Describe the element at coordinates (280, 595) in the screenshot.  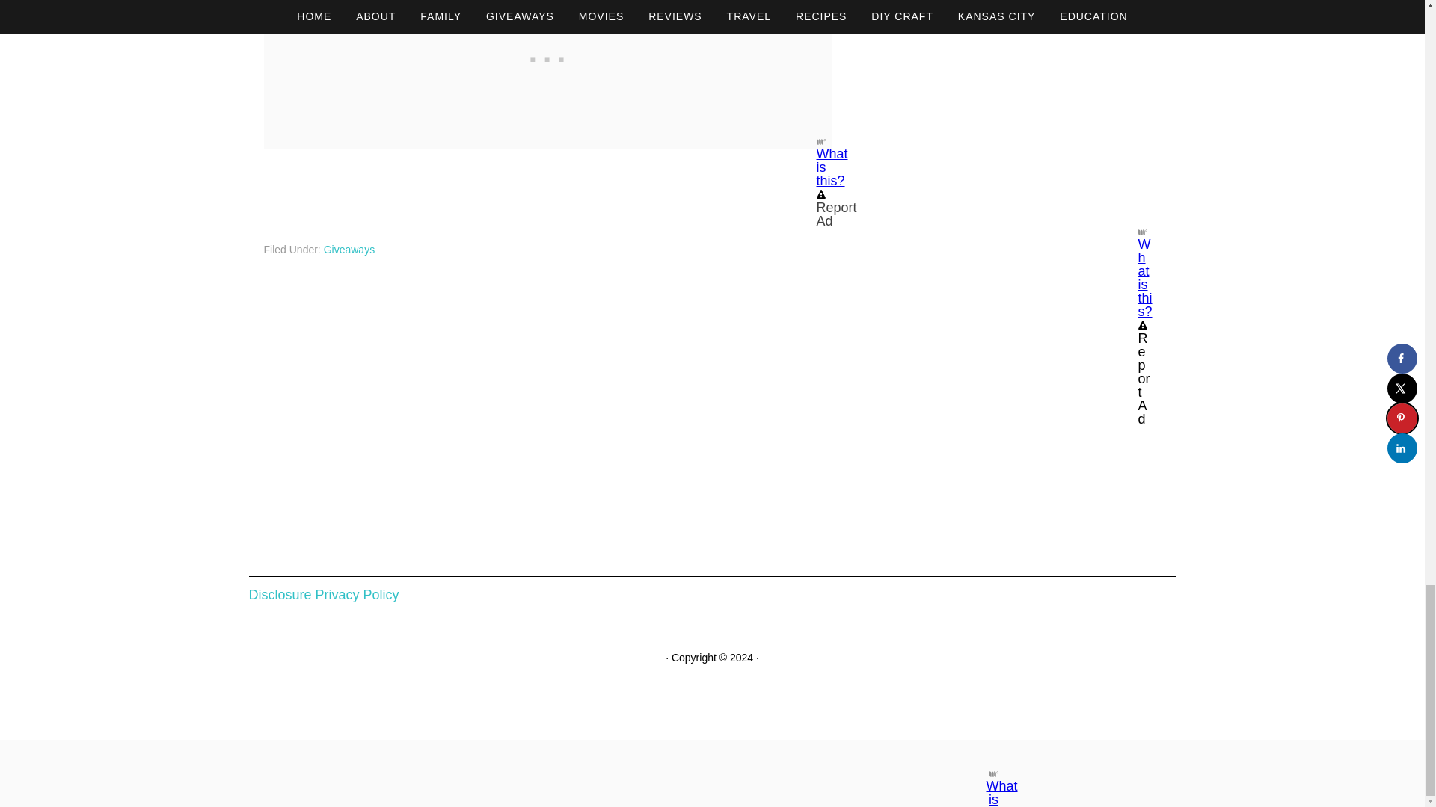
I see `Disclosure` at that location.